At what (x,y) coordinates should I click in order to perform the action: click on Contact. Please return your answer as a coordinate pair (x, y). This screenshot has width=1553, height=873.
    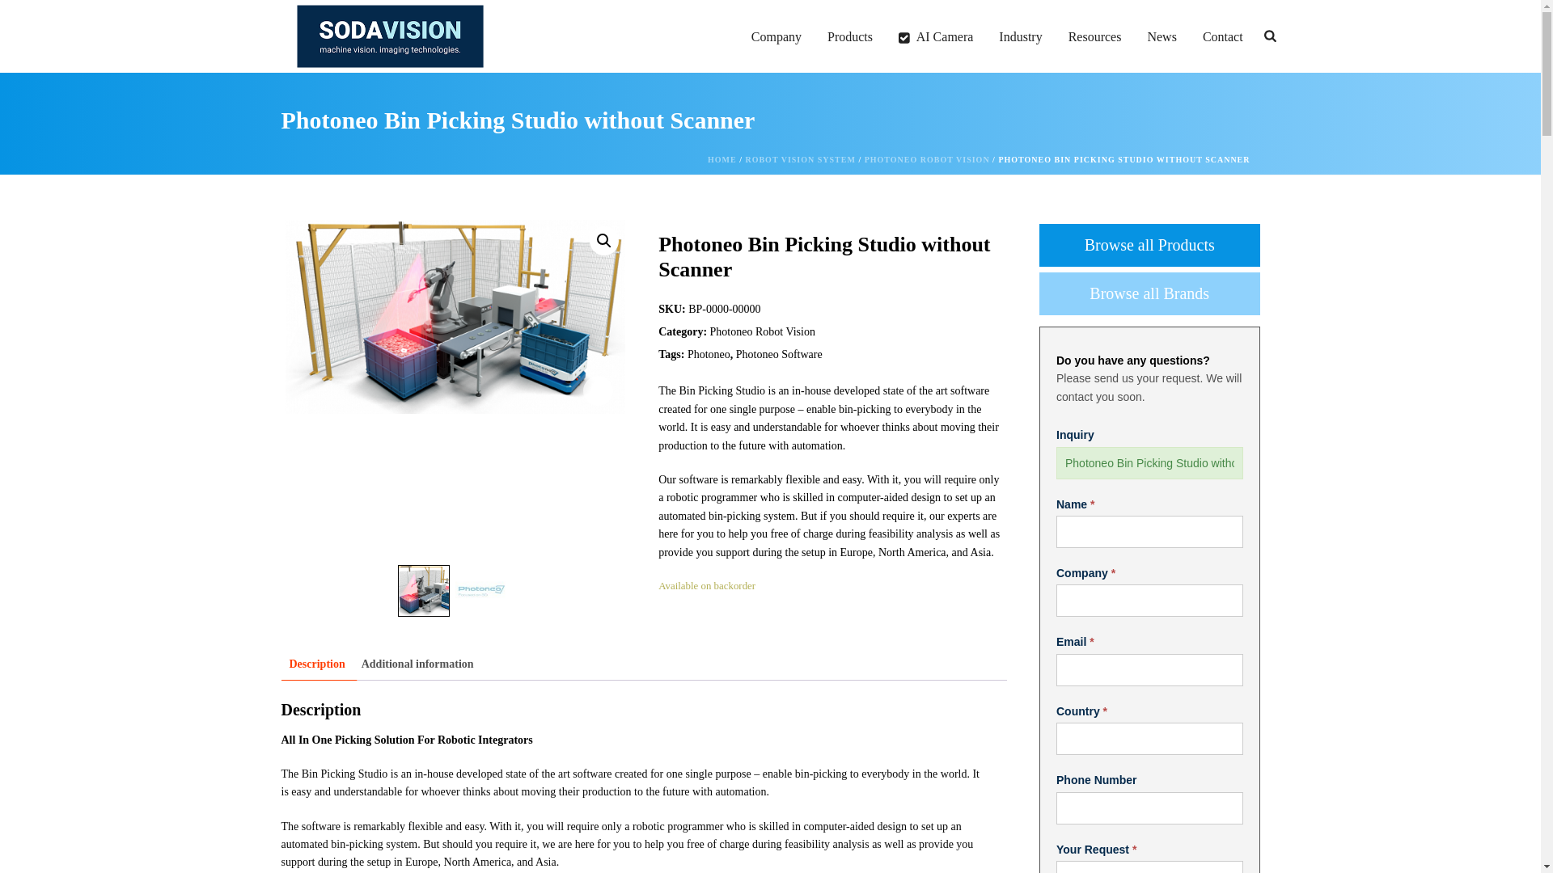
    Looking at the image, I should click on (1223, 37).